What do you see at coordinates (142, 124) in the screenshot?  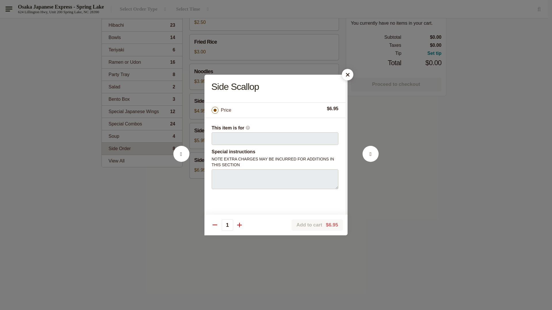 I see `Side Steak` at bounding box center [142, 124].